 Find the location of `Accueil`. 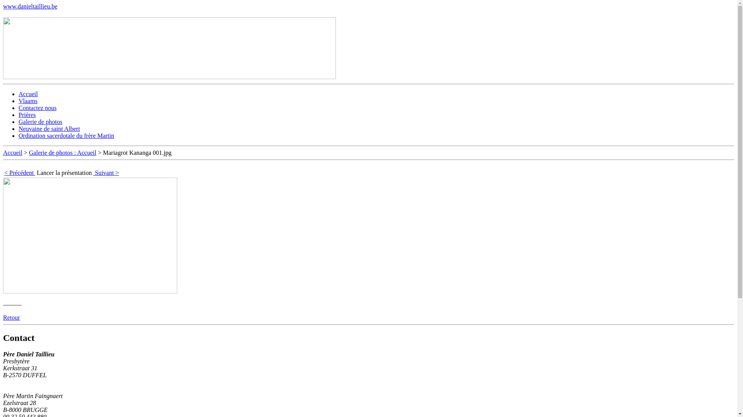

Accueil is located at coordinates (13, 153).